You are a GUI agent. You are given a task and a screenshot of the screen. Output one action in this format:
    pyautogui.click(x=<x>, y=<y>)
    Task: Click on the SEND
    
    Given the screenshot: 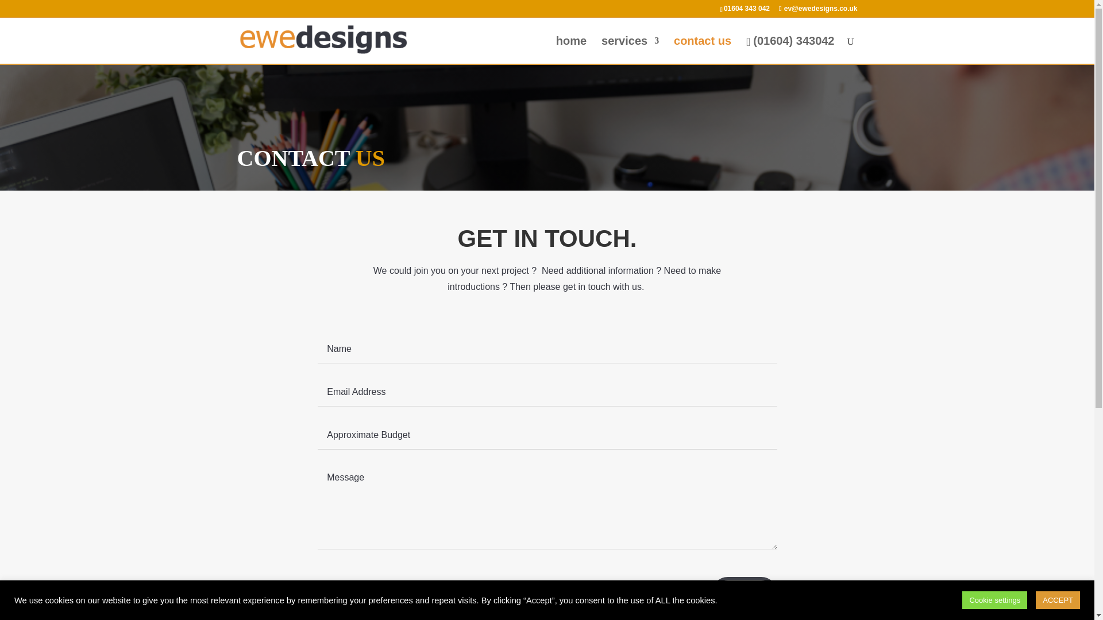 What is the action you would take?
    pyautogui.click(x=745, y=592)
    